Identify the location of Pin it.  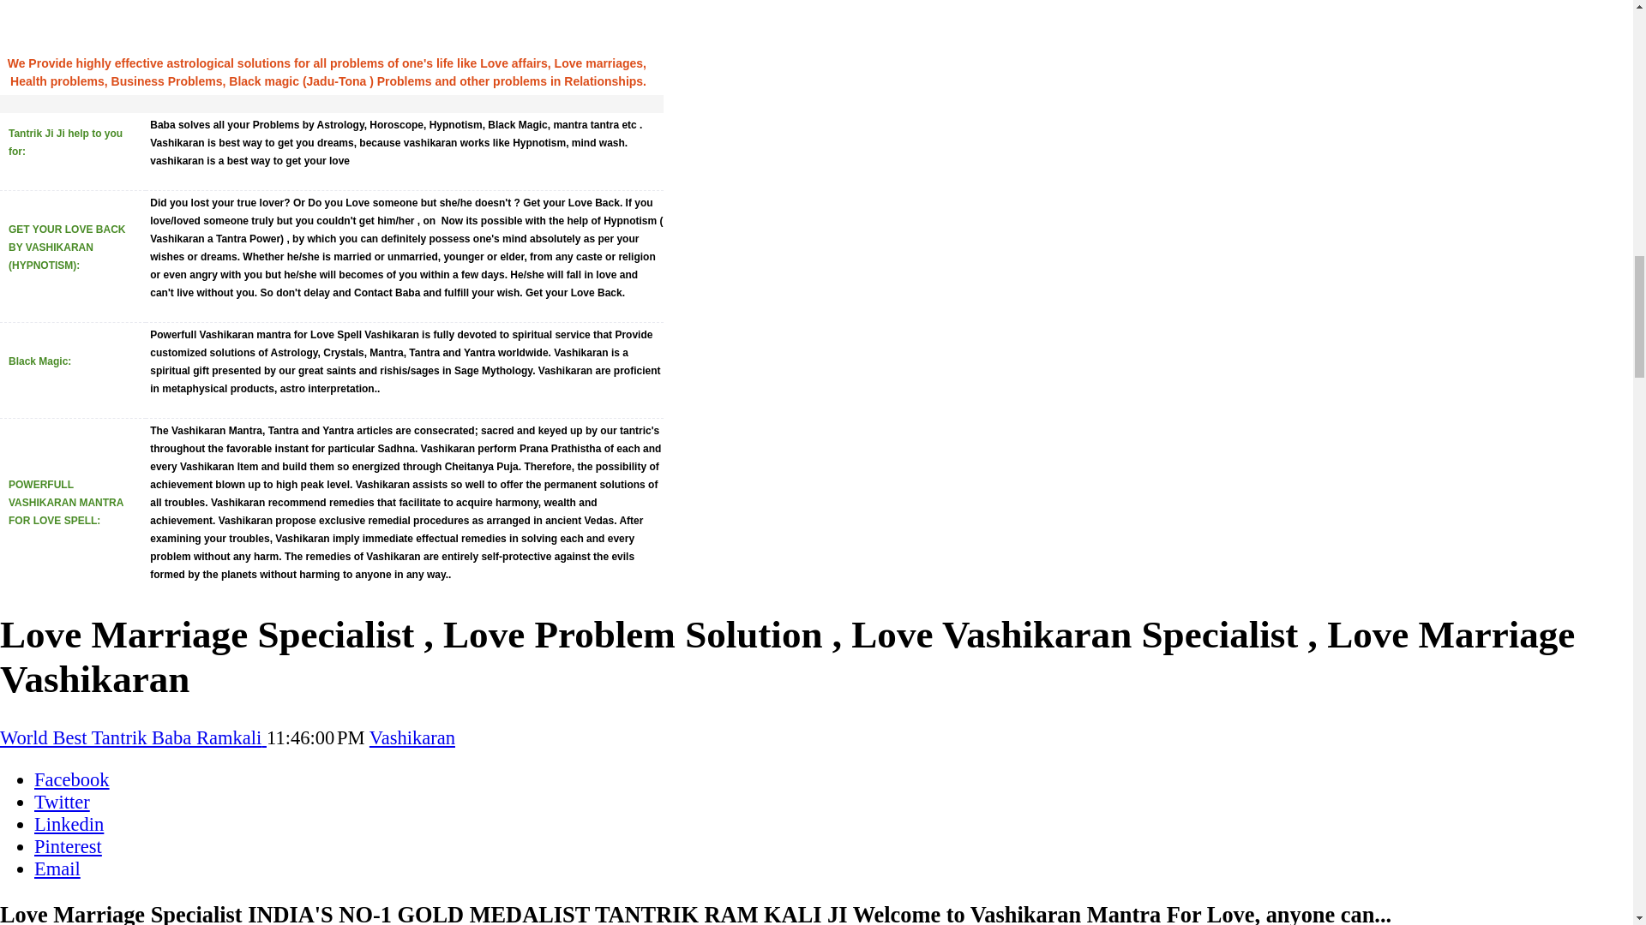
(69, 846).